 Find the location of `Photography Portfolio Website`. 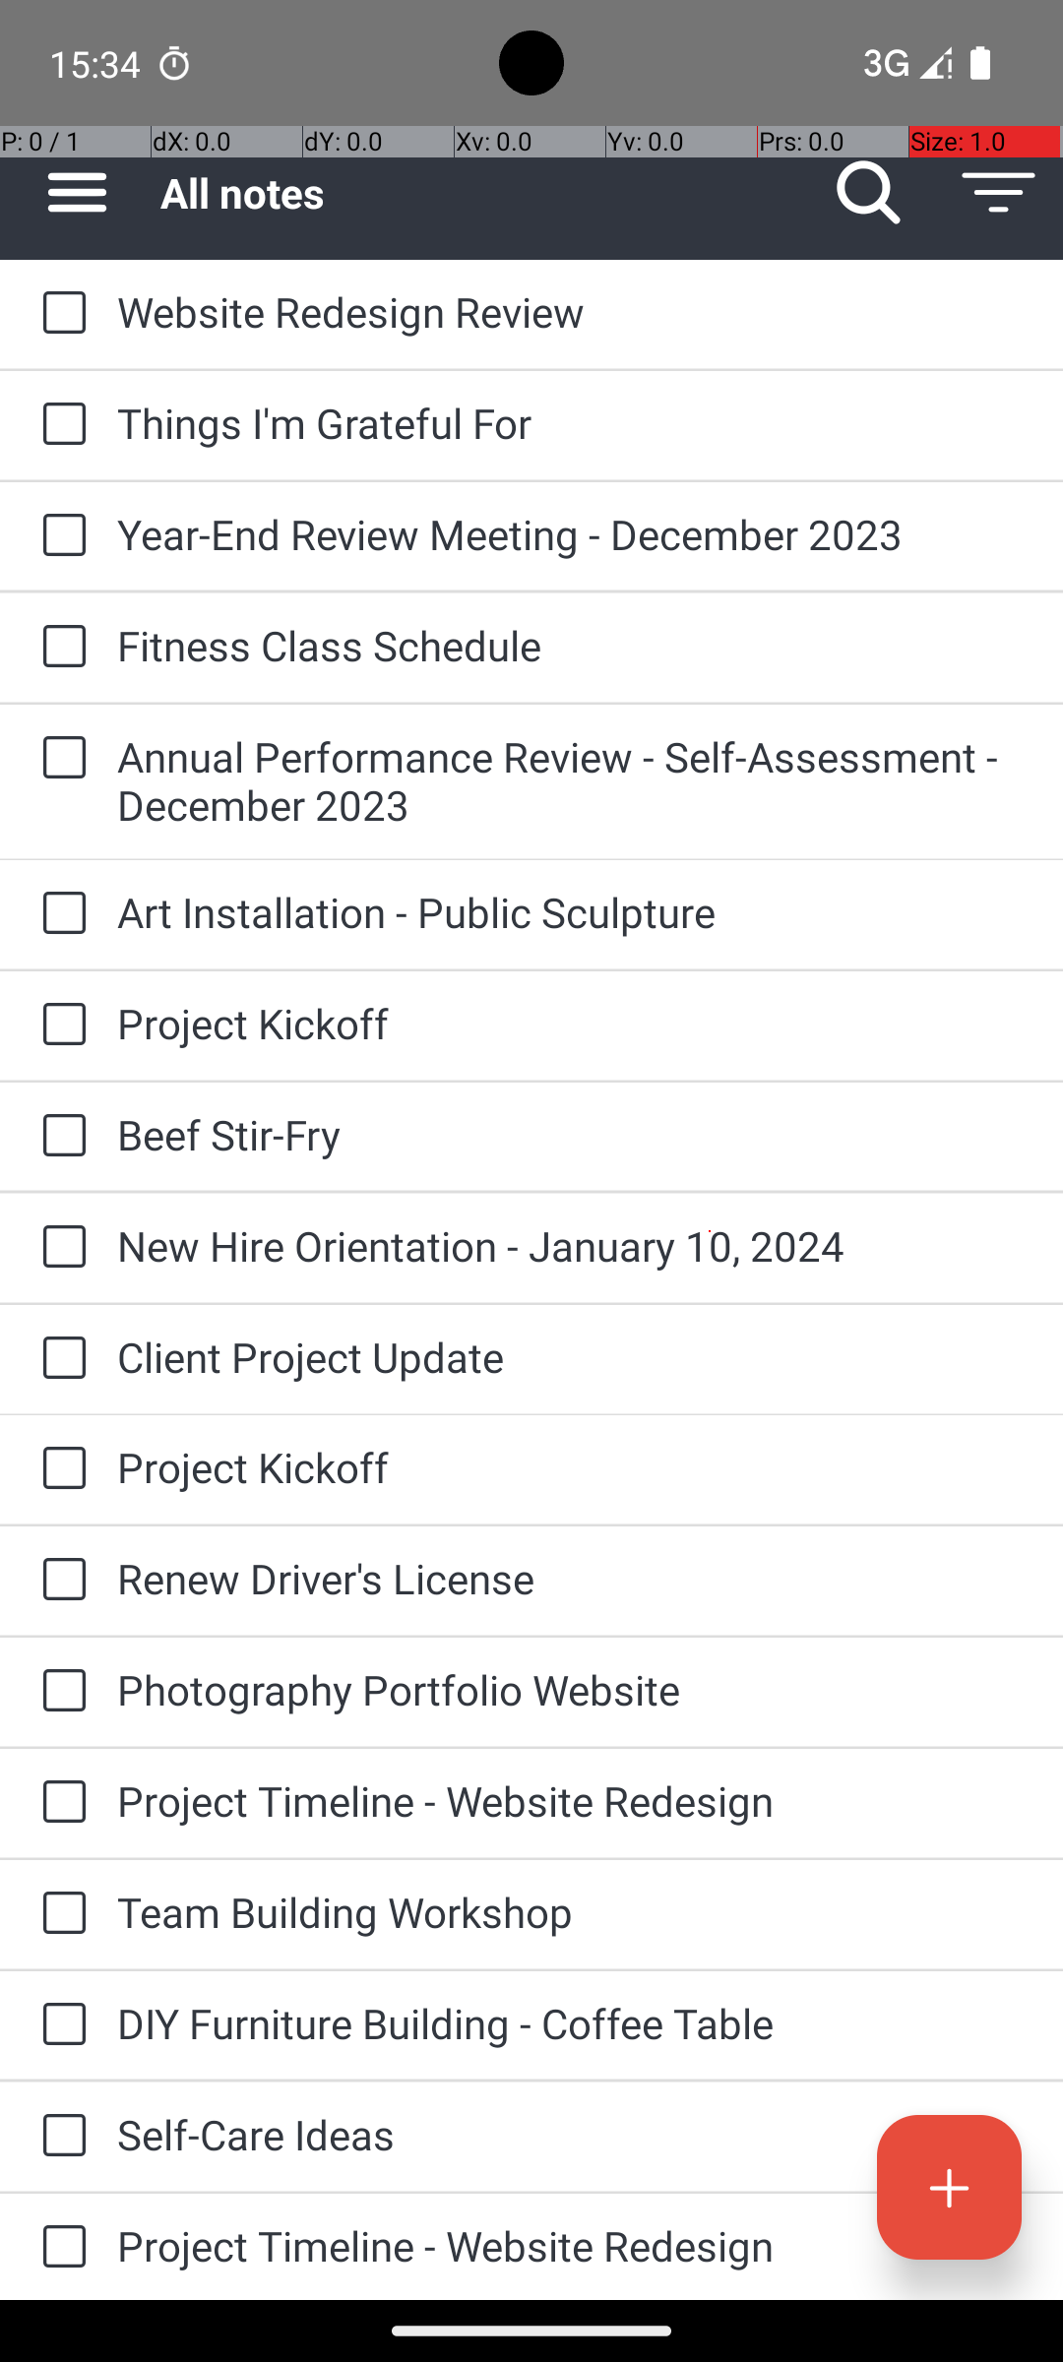

Photography Portfolio Website is located at coordinates (571, 1689).